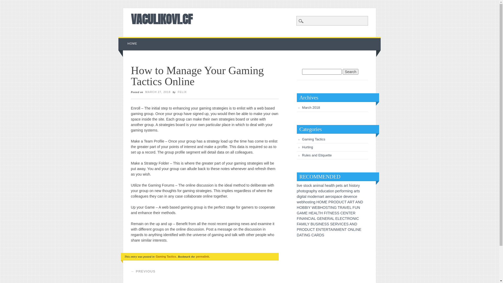  What do you see at coordinates (298, 197) in the screenshot?
I see `d` at bounding box center [298, 197].